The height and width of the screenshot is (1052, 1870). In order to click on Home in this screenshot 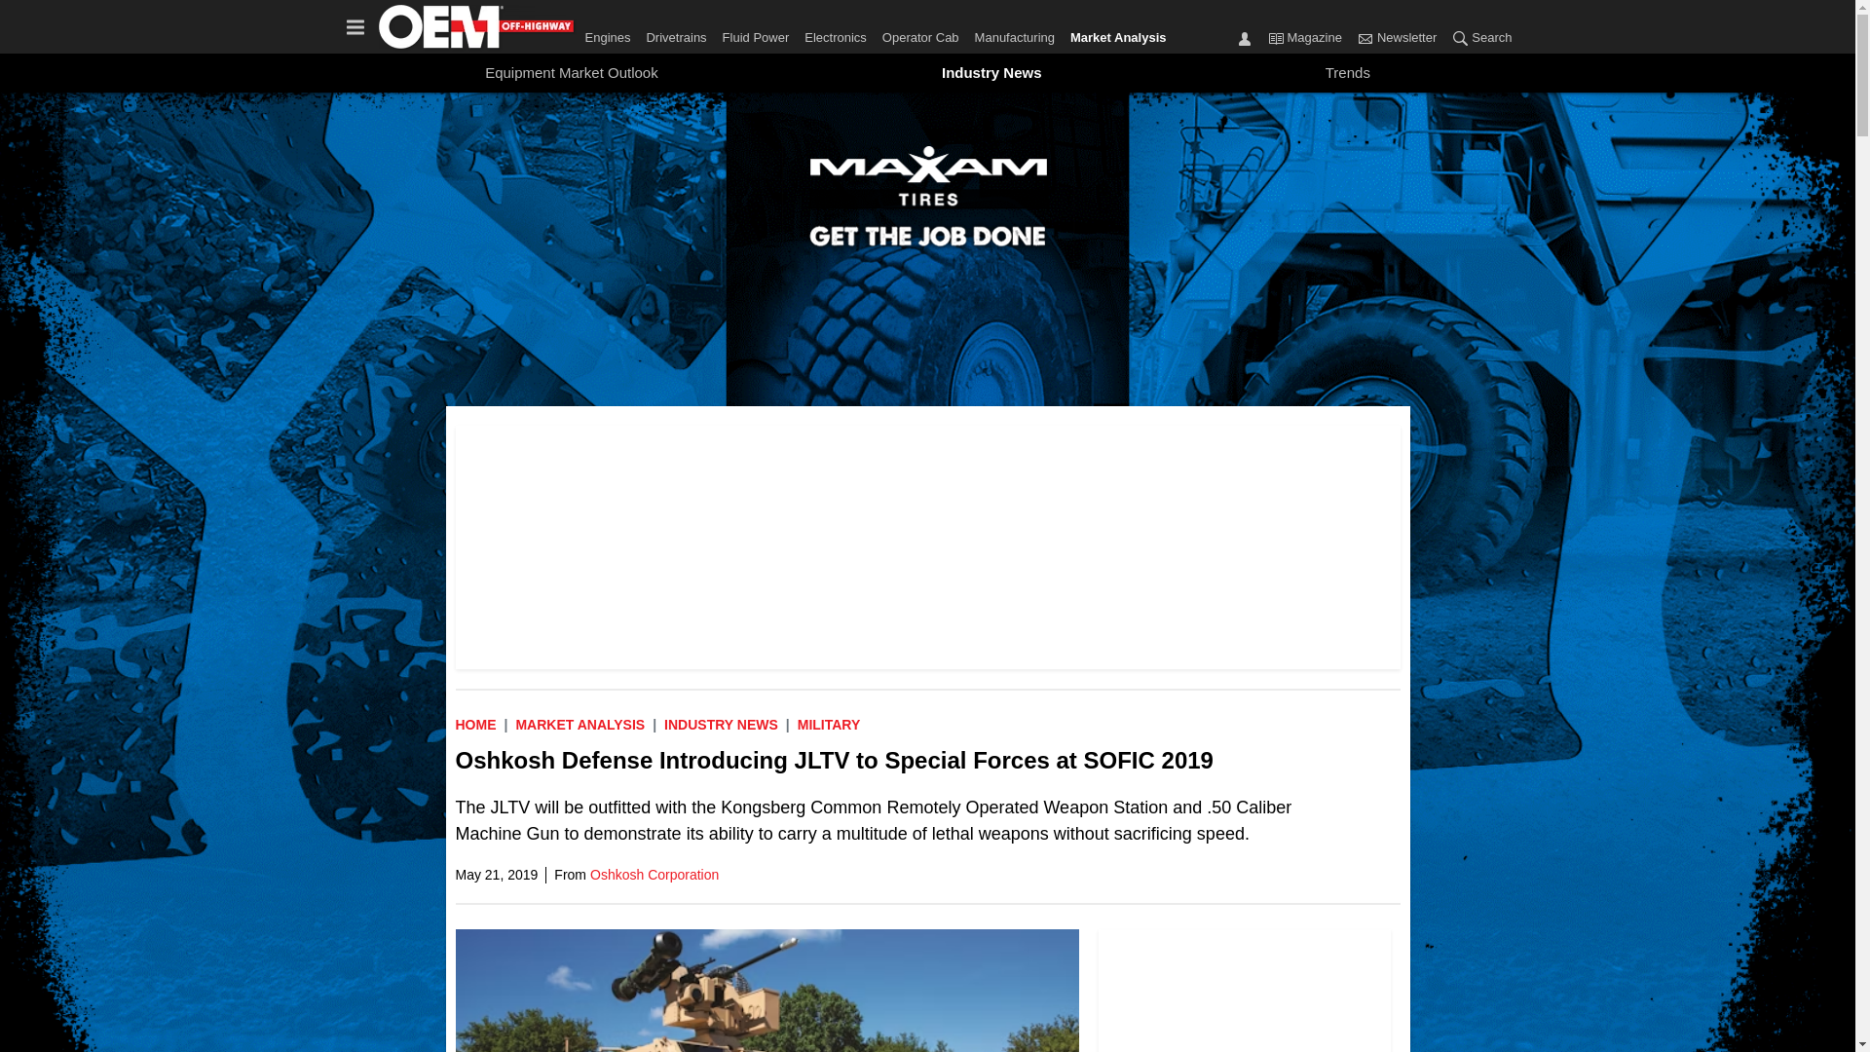, I will do `click(476, 724)`.